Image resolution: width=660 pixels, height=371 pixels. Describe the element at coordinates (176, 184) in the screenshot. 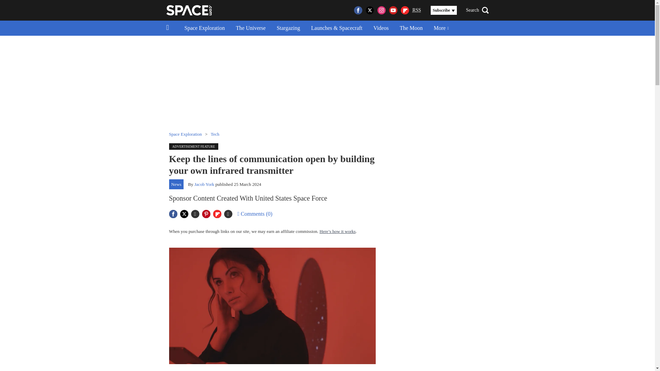

I see `News` at that location.